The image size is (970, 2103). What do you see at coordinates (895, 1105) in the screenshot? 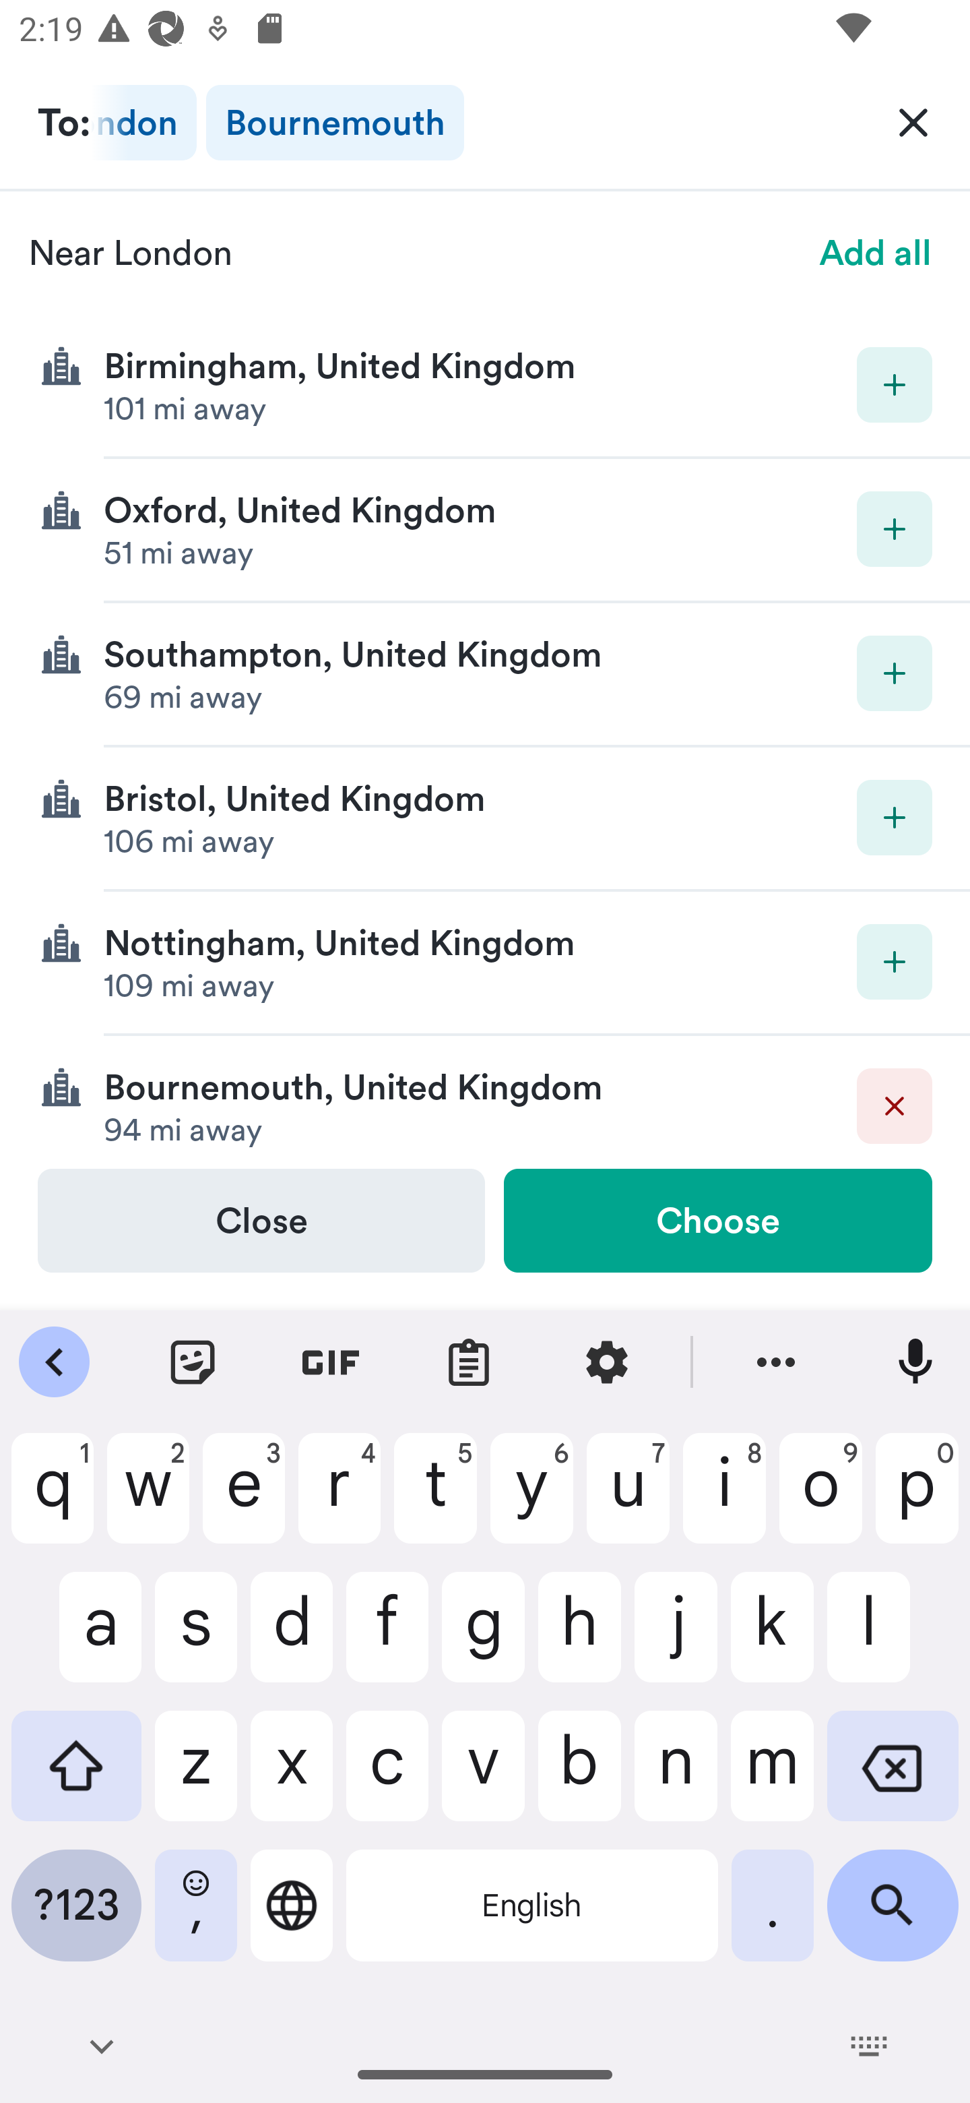
I see `Delete` at bounding box center [895, 1105].